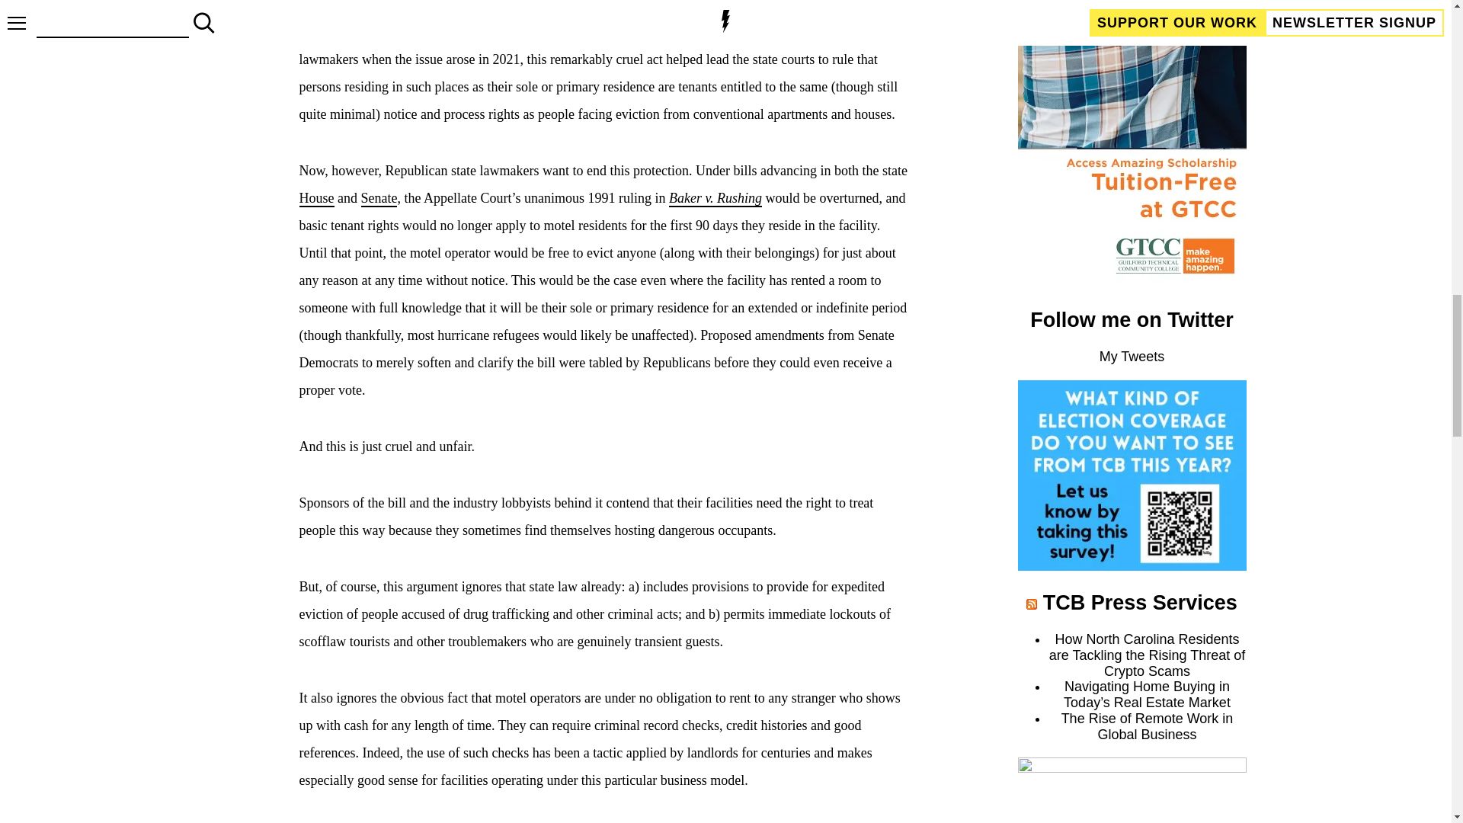  I want to click on House, so click(315, 198).